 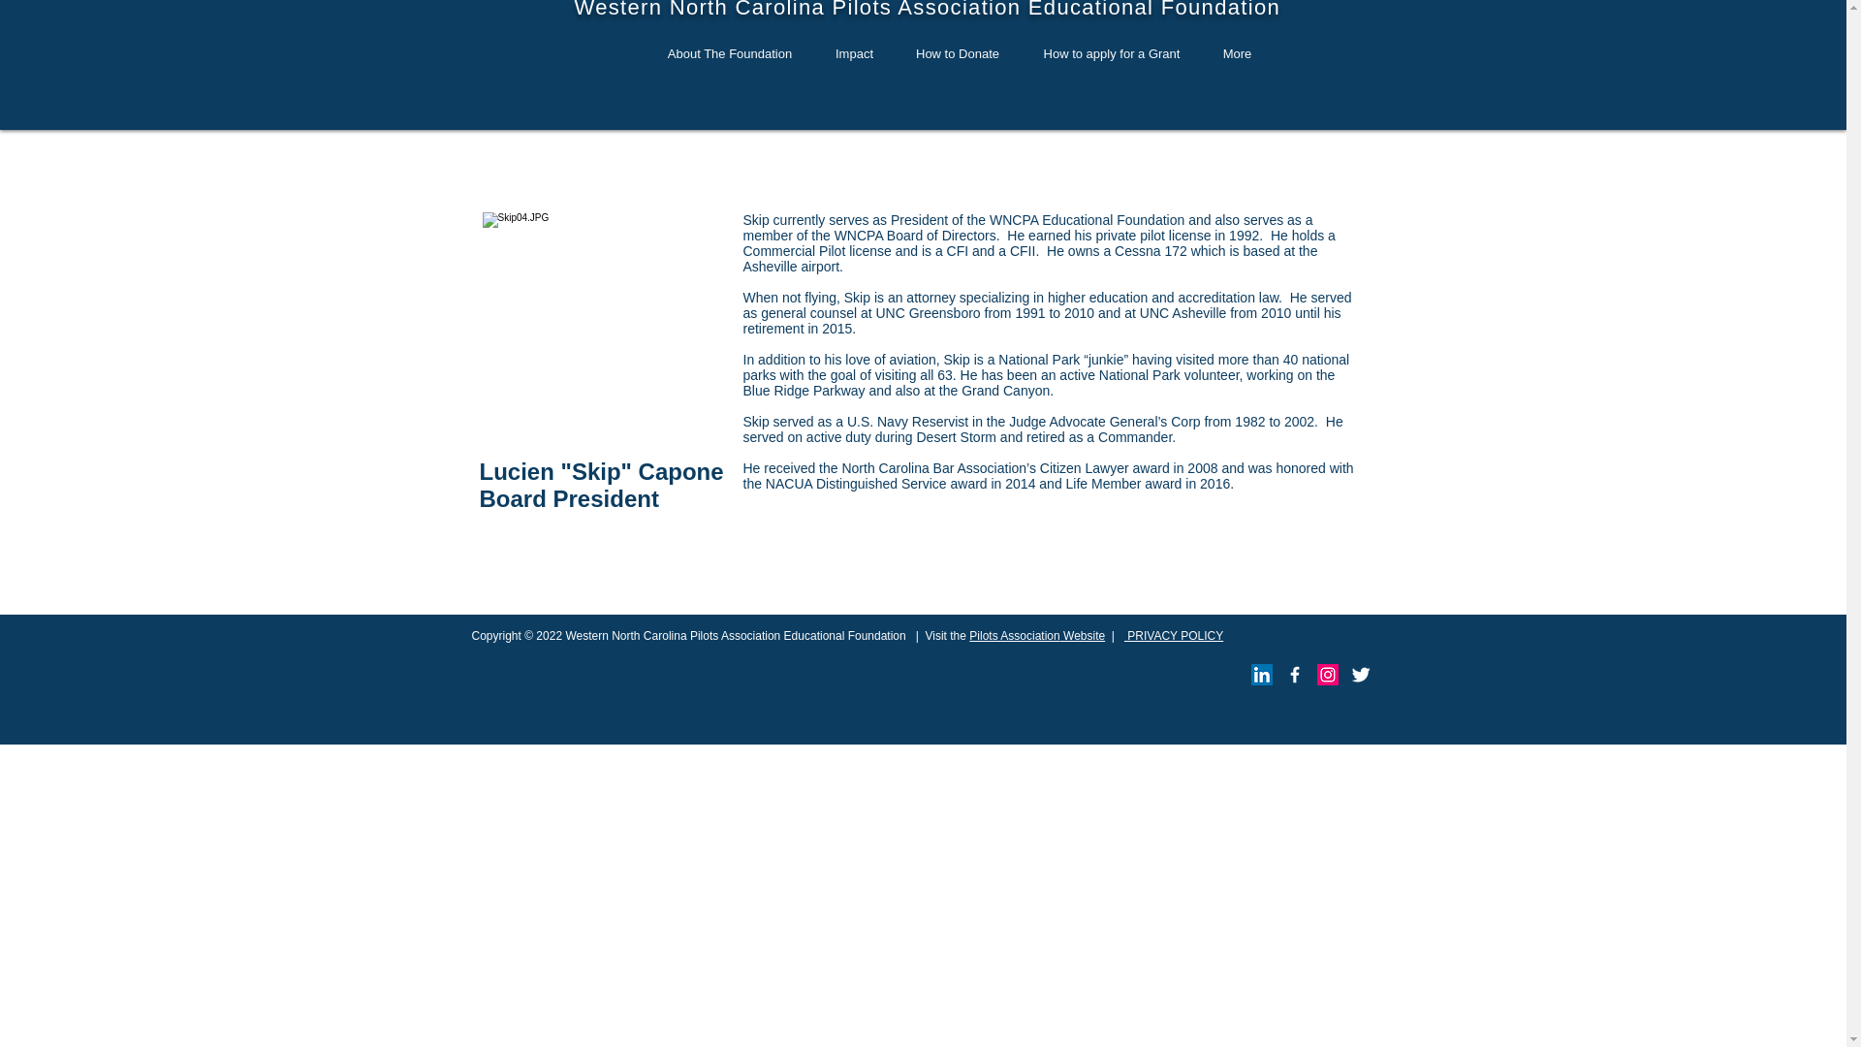 What do you see at coordinates (730, 54) in the screenshot?
I see `About The Foundation` at bounding box center [730, 54].